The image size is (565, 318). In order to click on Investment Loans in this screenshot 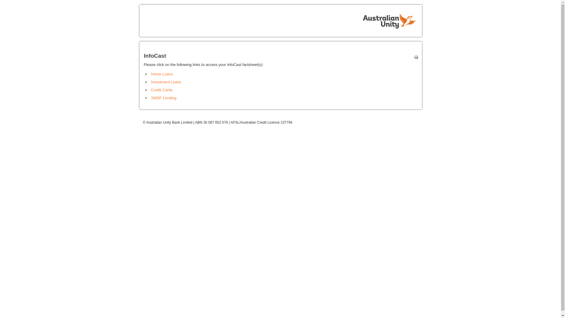, I will do `click(167, 82)`.